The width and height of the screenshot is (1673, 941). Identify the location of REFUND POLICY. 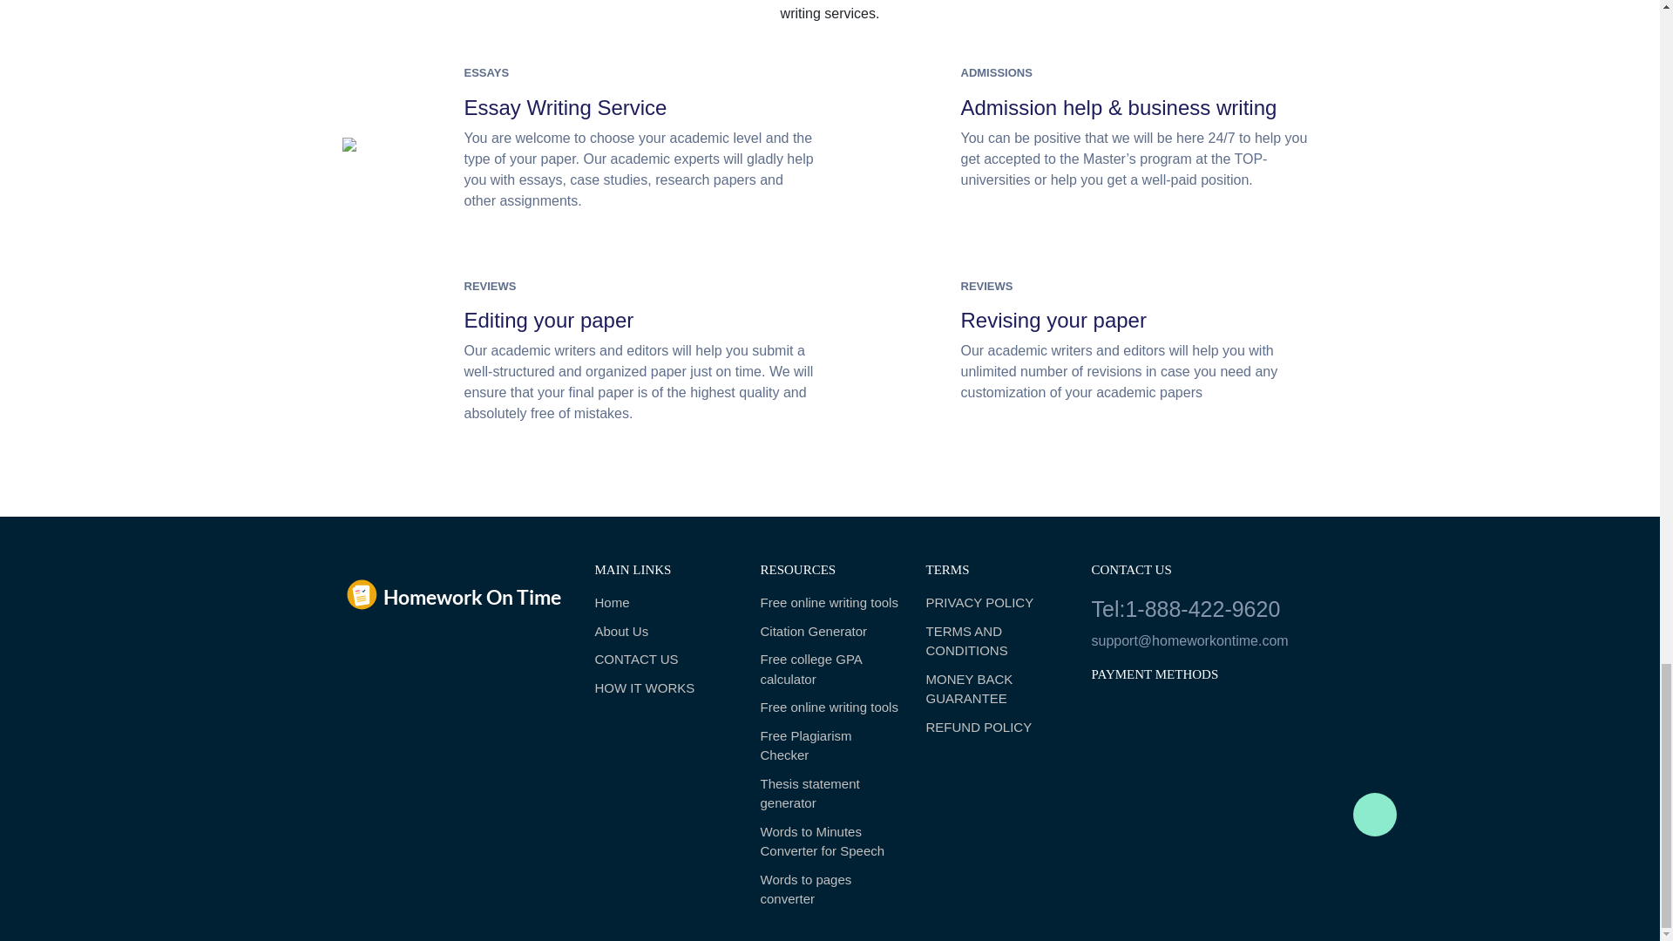
(994, 728).